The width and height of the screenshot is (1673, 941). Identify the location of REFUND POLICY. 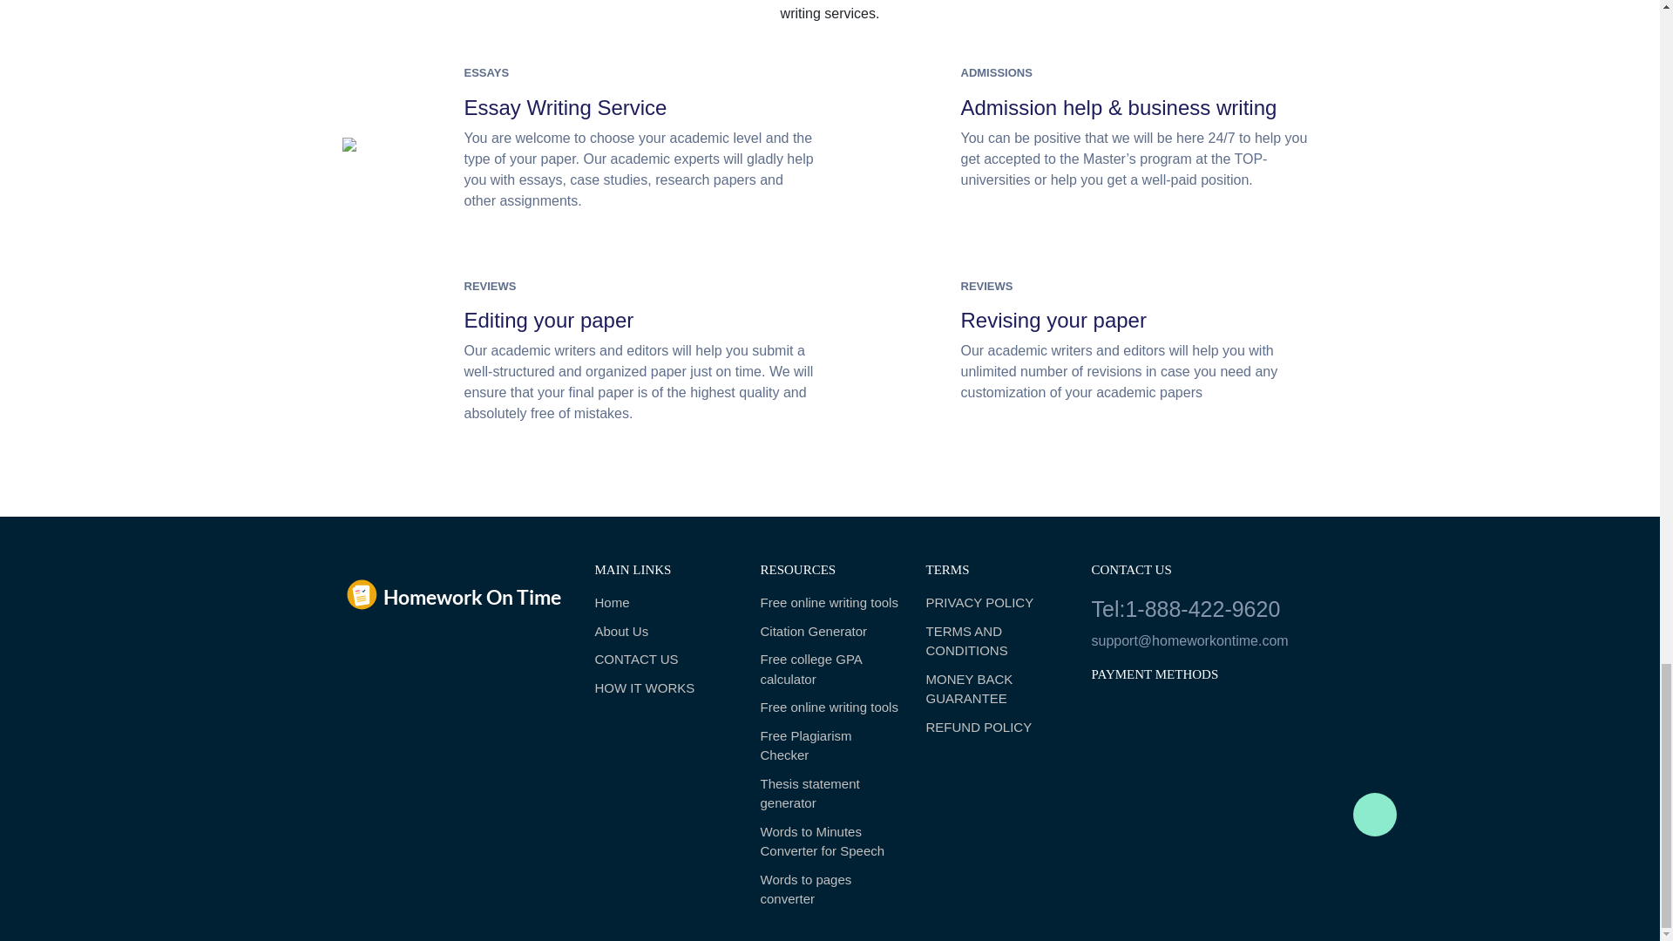
(994, 728).